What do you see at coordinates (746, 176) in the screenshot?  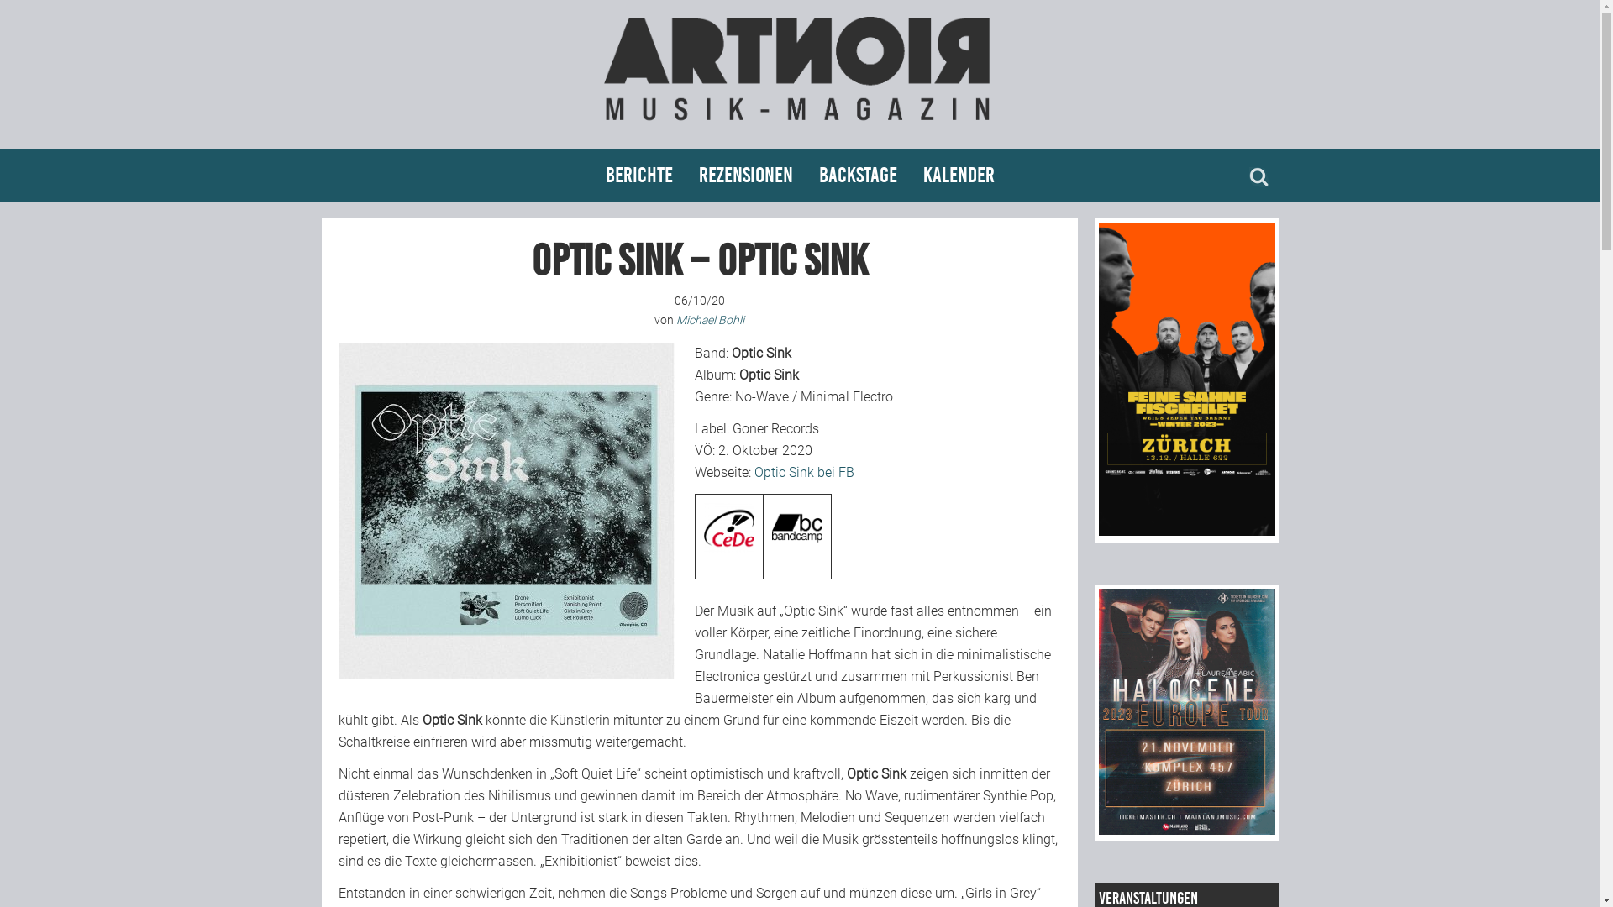 I see `Rezensionen` at bounding box center [746, 176].